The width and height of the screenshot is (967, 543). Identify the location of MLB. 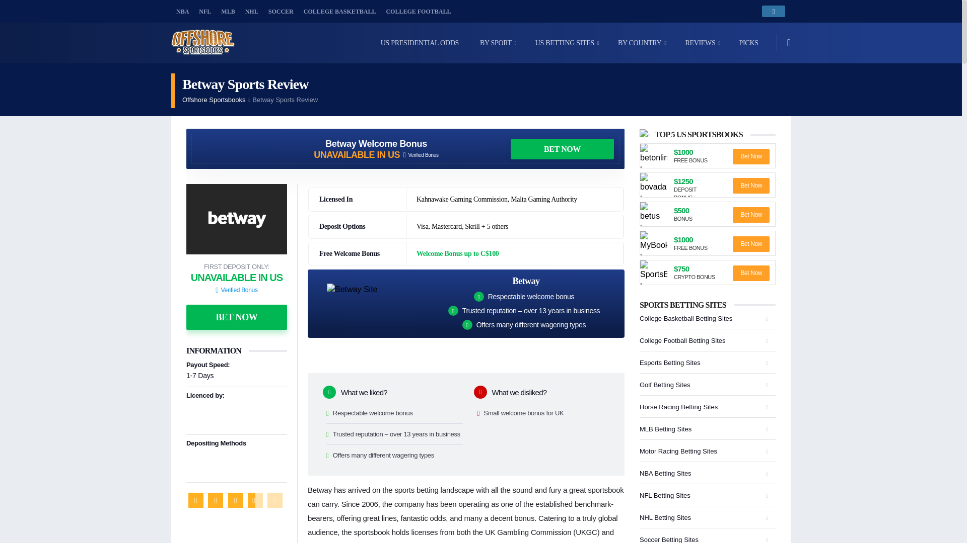
(228, 12).